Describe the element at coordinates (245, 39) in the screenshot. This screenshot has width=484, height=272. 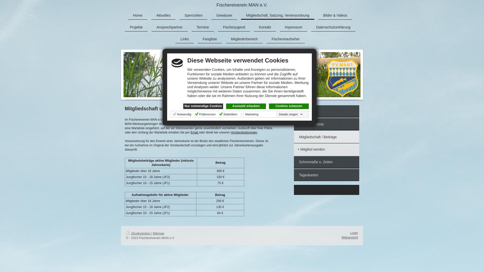
I see `Mitgliederbereich` at that location.